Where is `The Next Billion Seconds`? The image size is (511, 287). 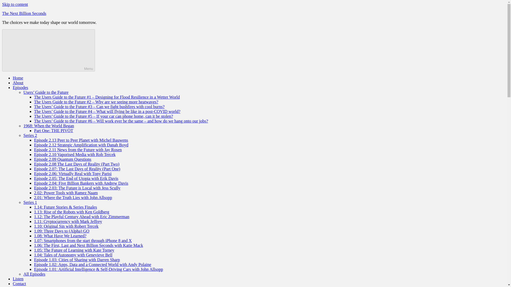
The Next Billion Seconds is located at coordinates (24, 13).